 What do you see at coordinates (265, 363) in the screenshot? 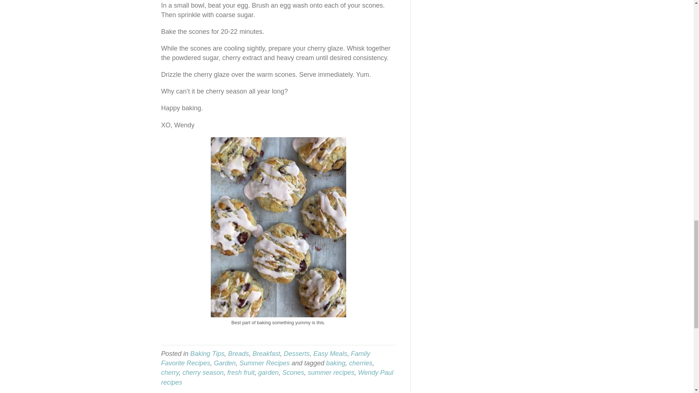
I see `Summer Recipes` at bounding box center [265, 363].